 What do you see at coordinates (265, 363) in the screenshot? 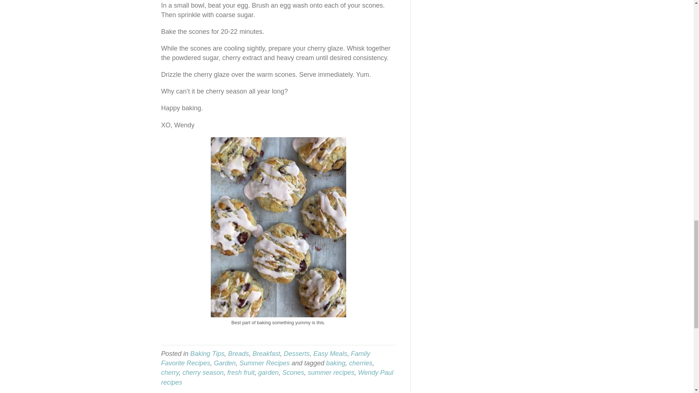
I see `Summer Recipes` at bounding box center [265, 363].